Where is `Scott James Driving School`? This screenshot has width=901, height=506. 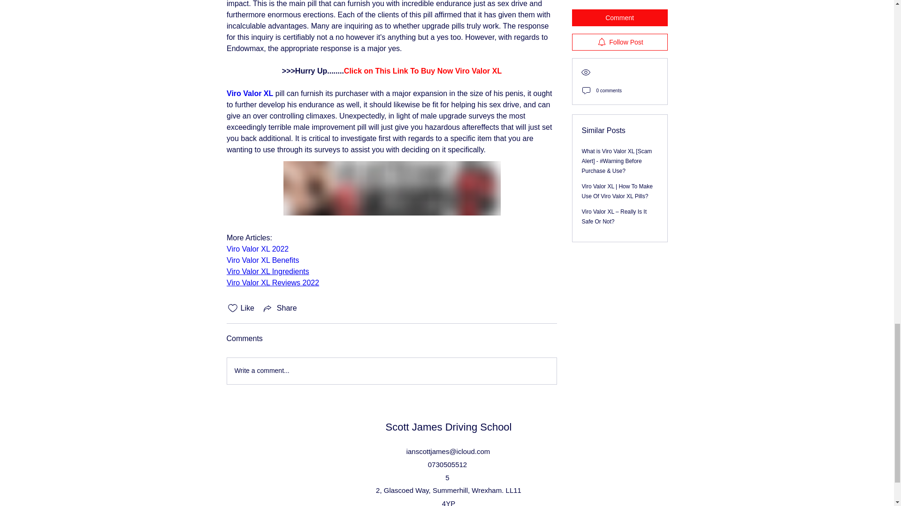 Scott James Driving School is located at coordinates (449, 427).